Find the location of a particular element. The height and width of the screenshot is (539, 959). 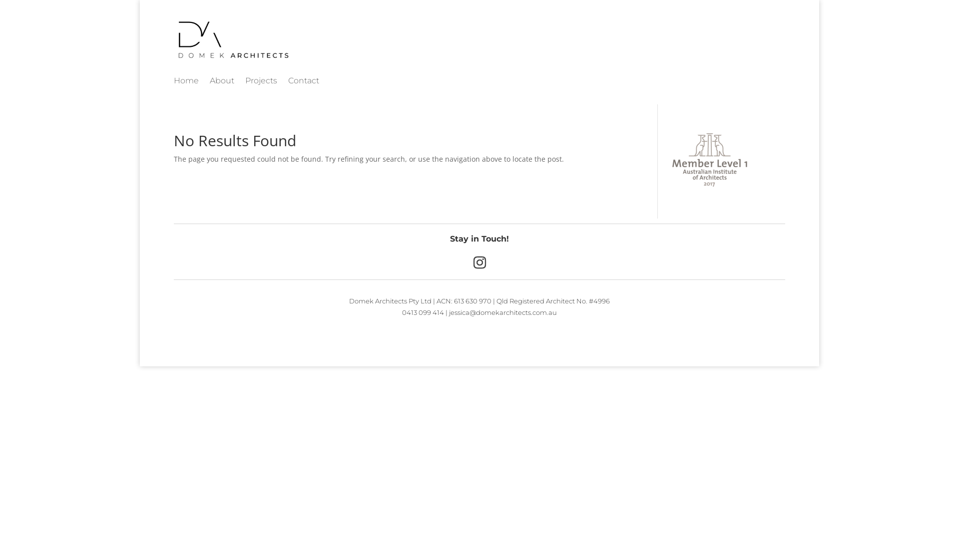

Home is located at coordinates (186, 83).